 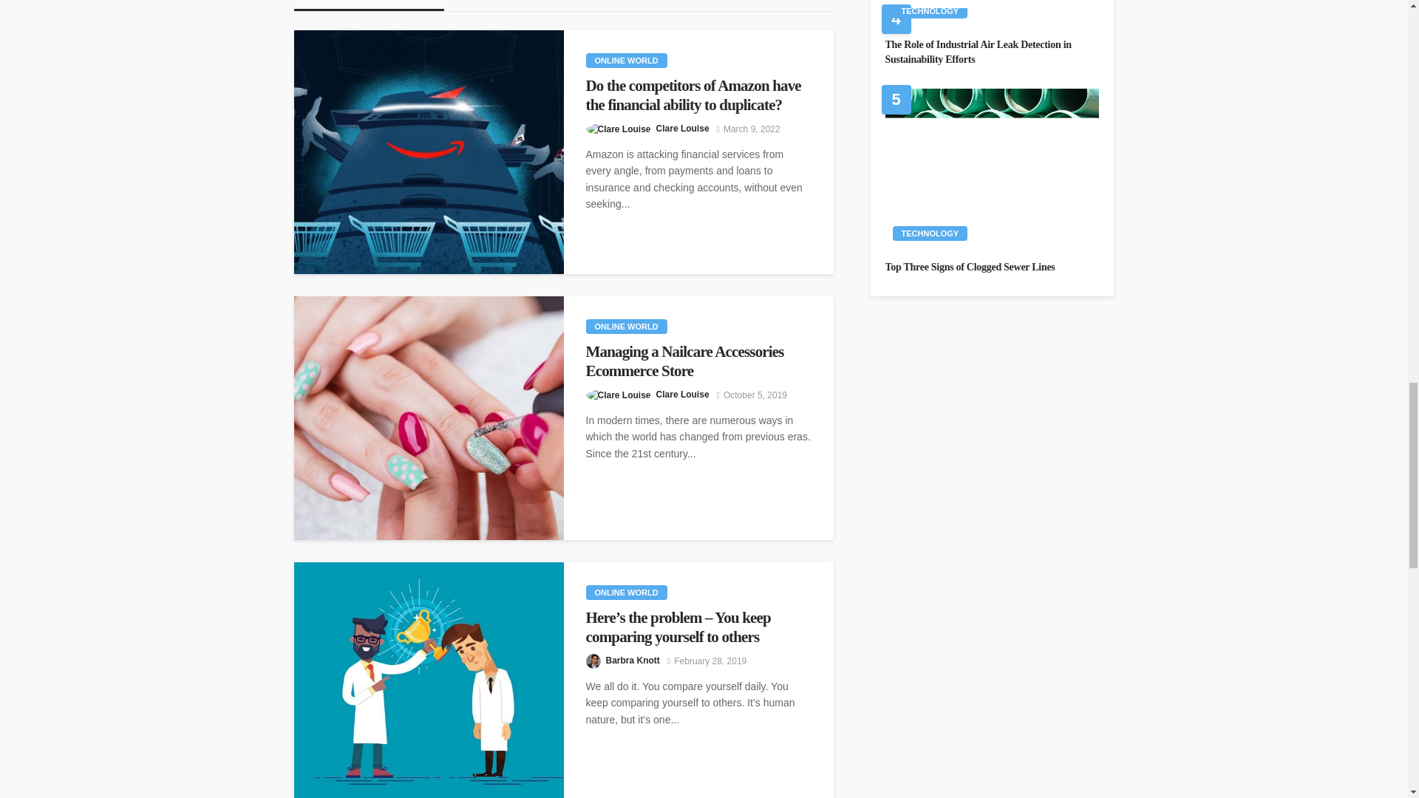 What do you see at coordinates (625, 61) in the screenshot?
I see `Online World` at bounding box center [625, 61].